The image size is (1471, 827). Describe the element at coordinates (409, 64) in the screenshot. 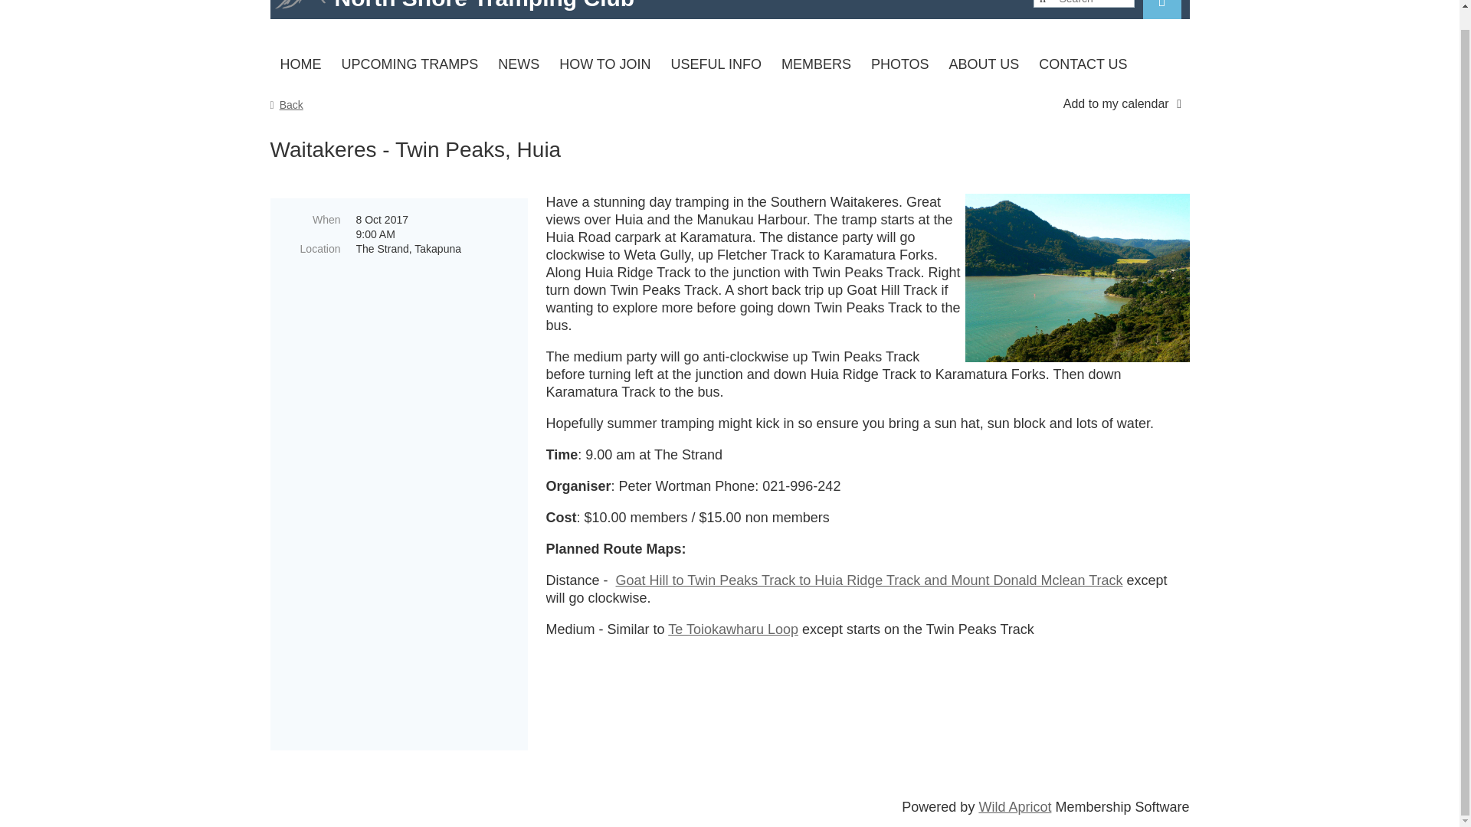

I see `UPCOMING TRAMPS` at that location.